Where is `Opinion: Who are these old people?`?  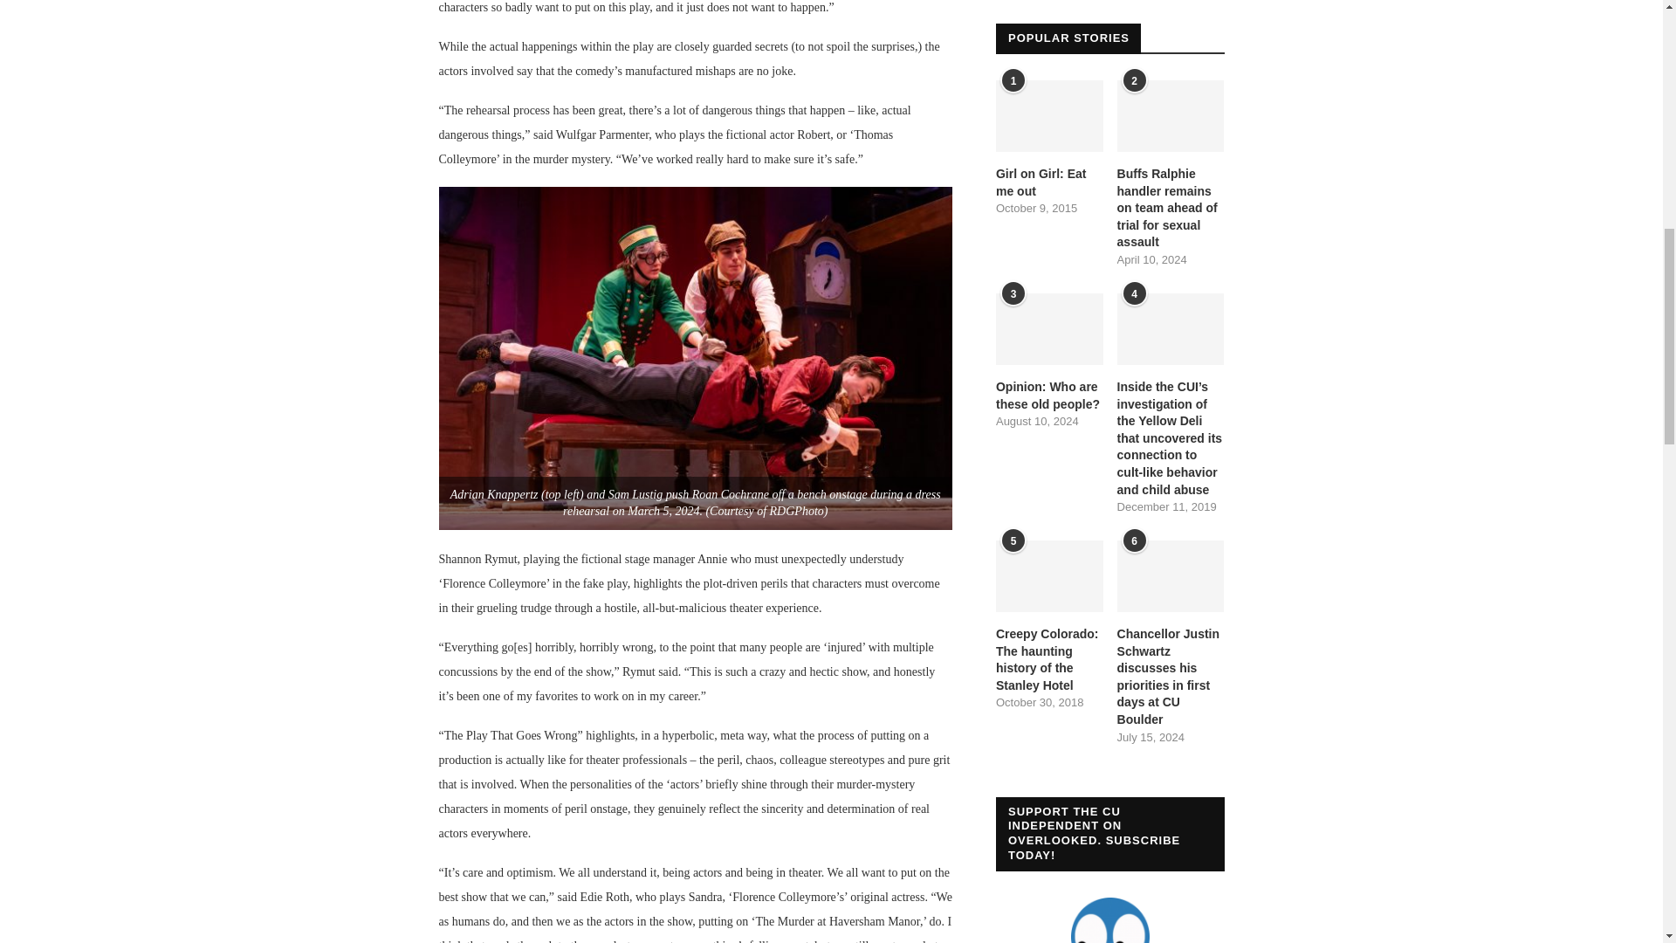 Opinion: Who are these old people? is located at coordinates (1049, 328).